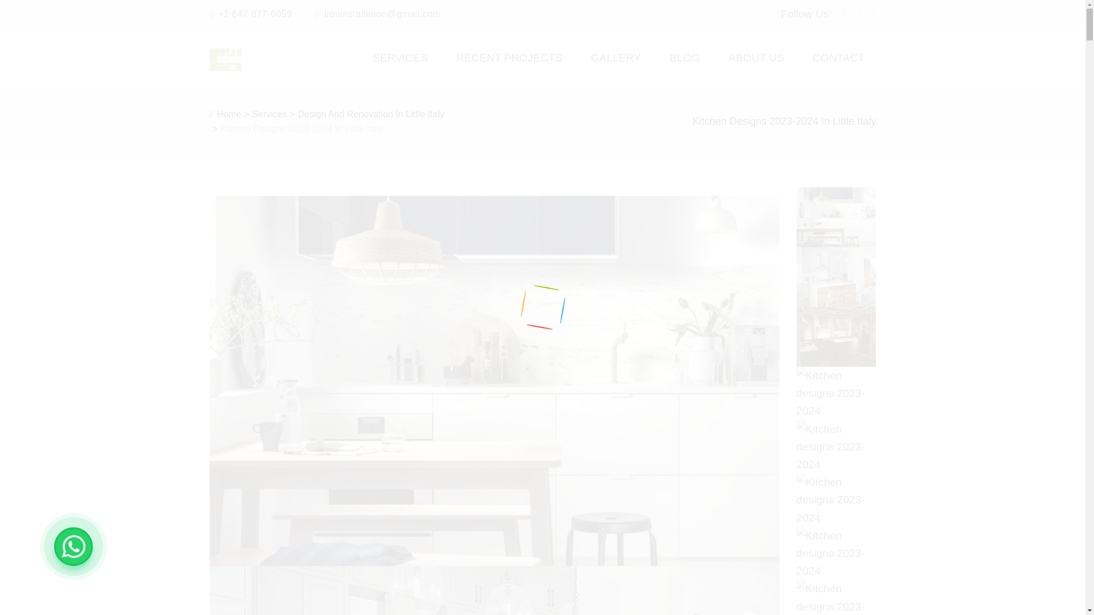  Describe the element at coordinates (400, 68) in the screenshot. I see `SERVICES` at that location.